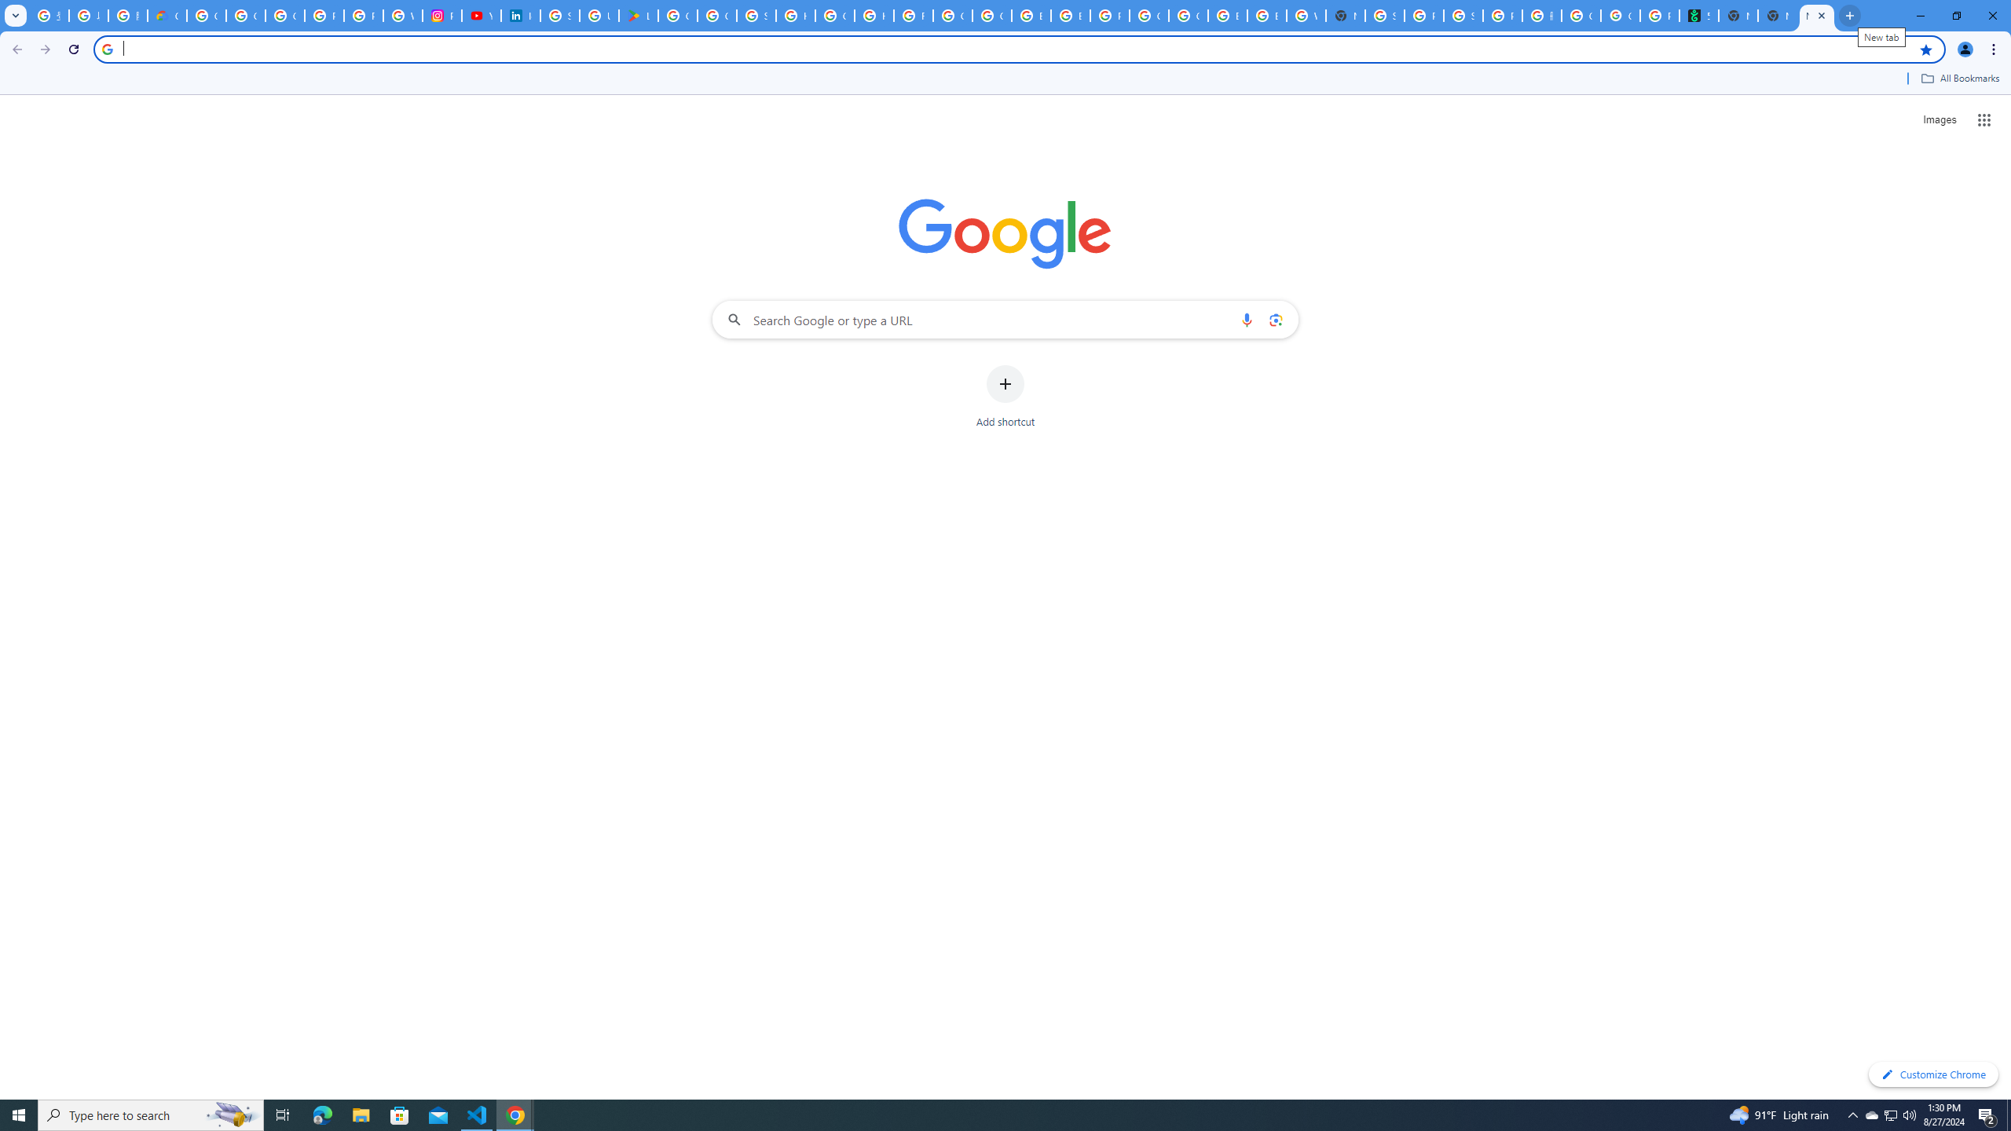  I want to click on Google Workspace - Specific Terms, so click(716, 16).